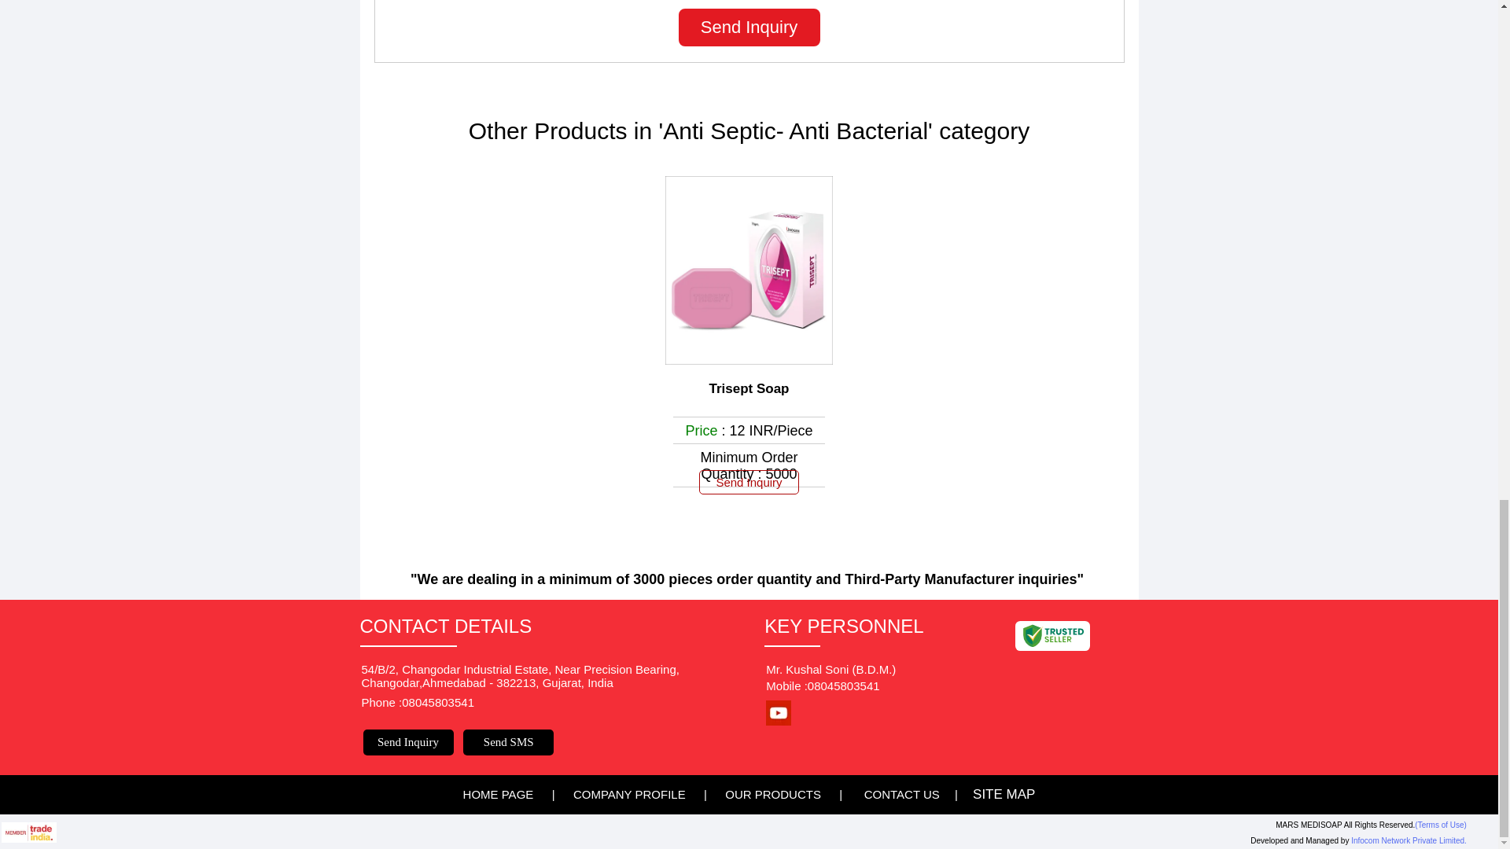 This screenshot has width=1510, height=849. Describe the element at coordinates (749, 27) in the screenshot. I see `Send Inquiry` at that location.